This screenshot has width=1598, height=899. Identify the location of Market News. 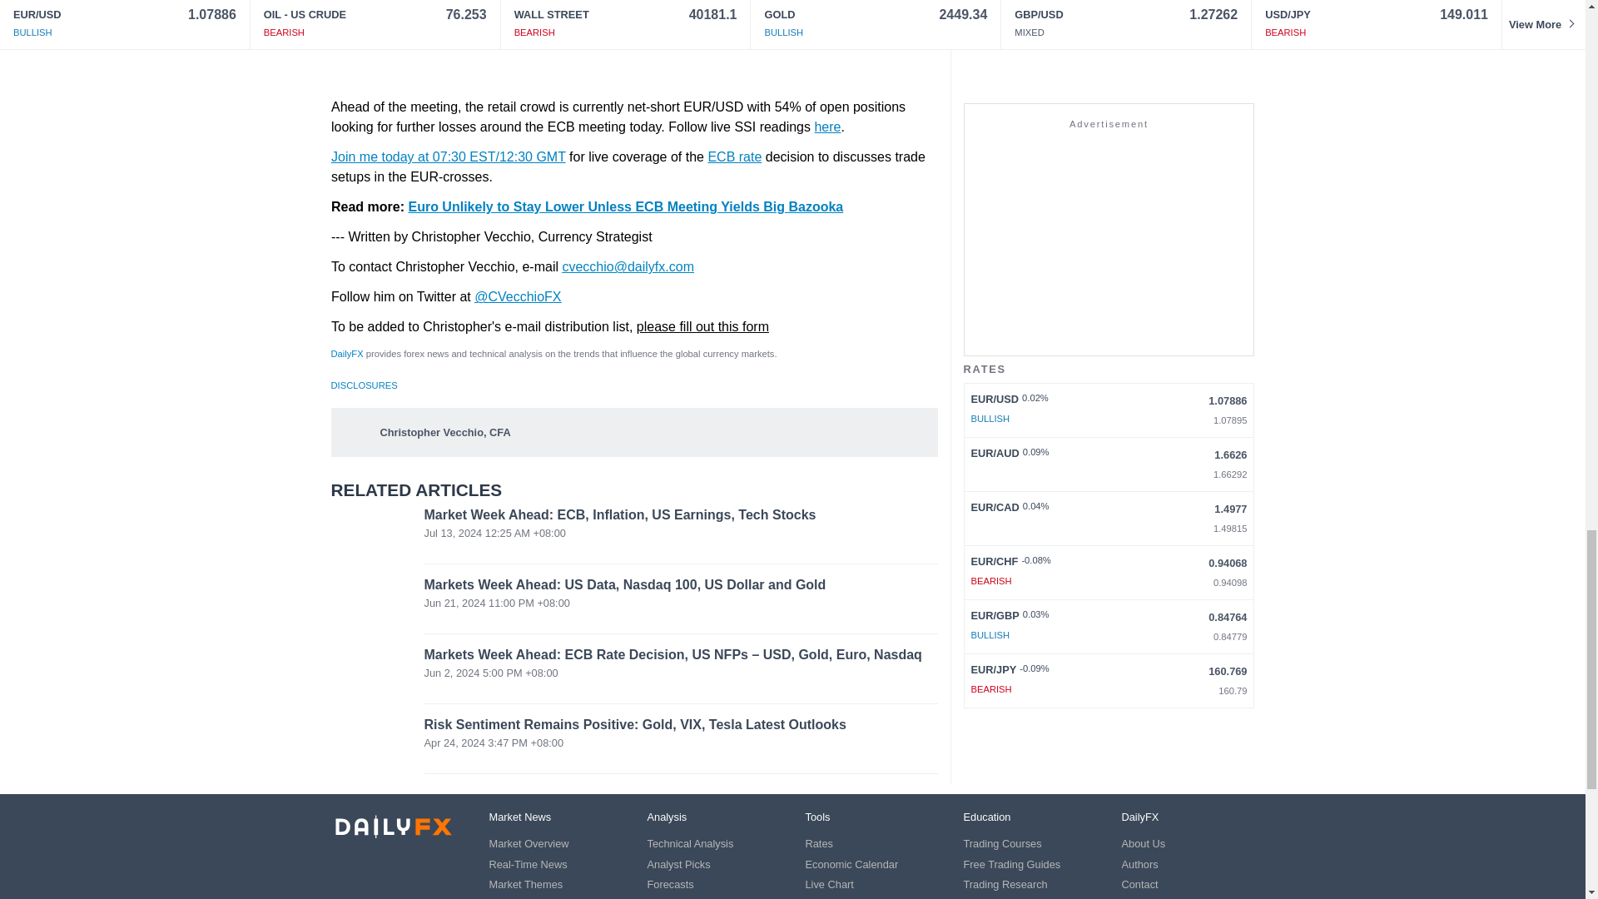
(519, 817).